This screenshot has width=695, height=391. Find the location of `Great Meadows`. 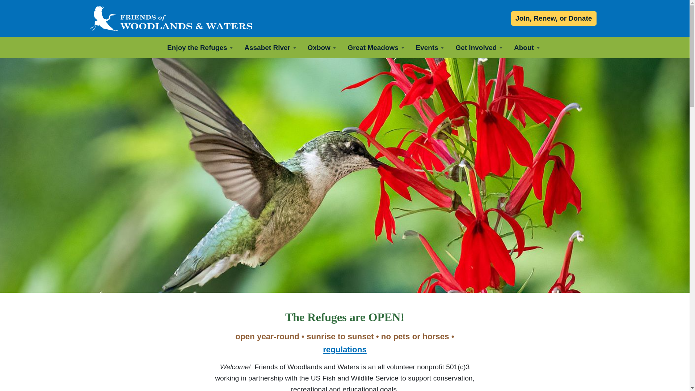

Great Meadows is located at coordinates (376, 47).